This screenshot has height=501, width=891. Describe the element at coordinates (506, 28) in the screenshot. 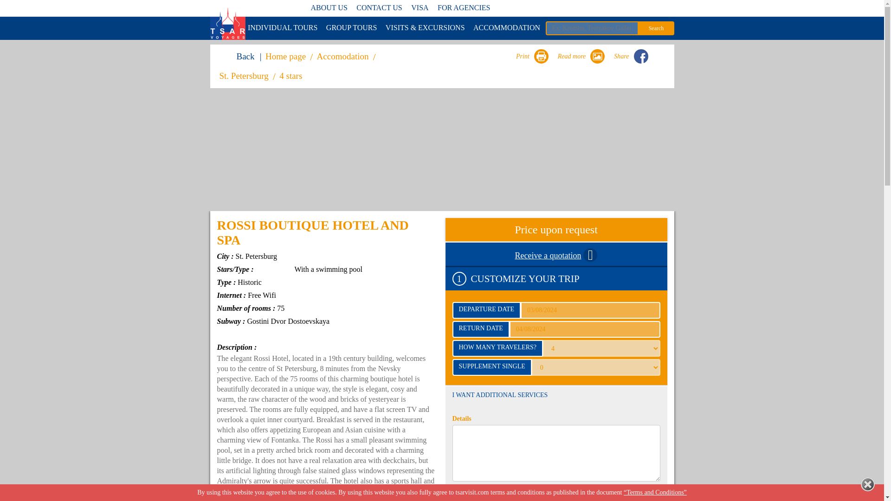

I see `ACCOMMODATION` at that location.